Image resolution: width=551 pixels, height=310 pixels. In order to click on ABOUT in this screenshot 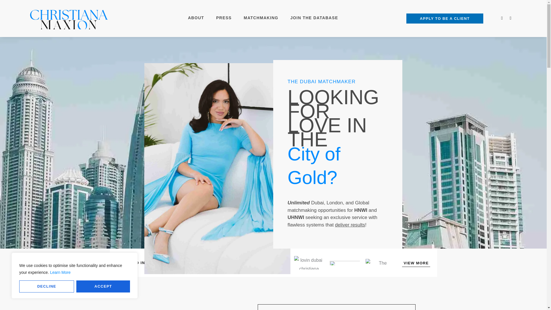, I will do `click(196, 18)`.